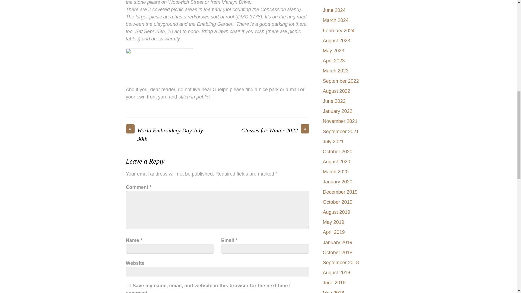 This screenshot has width=521, height=293. Describe the element at coordinates (334, 10) in the screenshot. I see `June 2024` at that location.